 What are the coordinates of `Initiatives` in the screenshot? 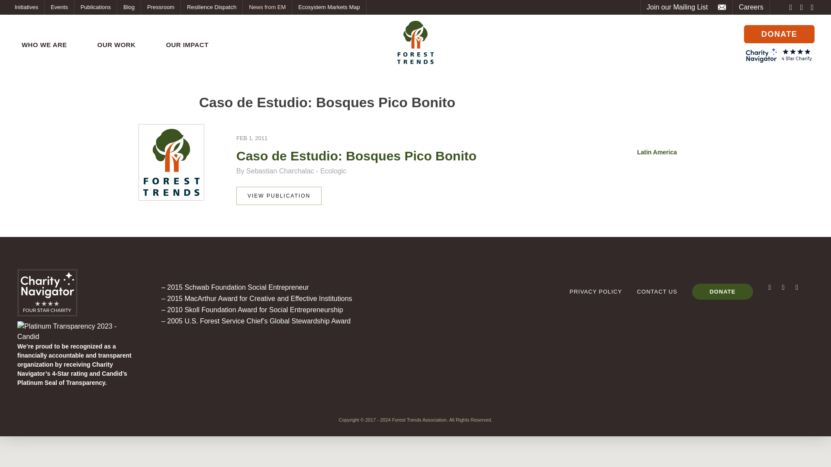 It's located at (26, 7).